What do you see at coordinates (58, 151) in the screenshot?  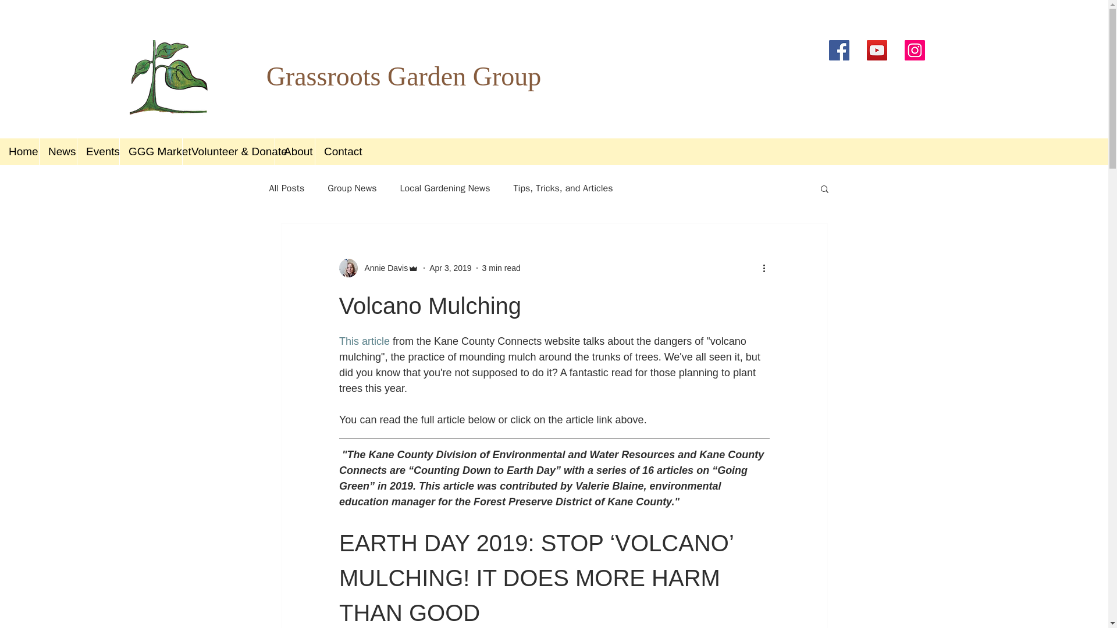 I see `News` at bounding box center [58, 151].